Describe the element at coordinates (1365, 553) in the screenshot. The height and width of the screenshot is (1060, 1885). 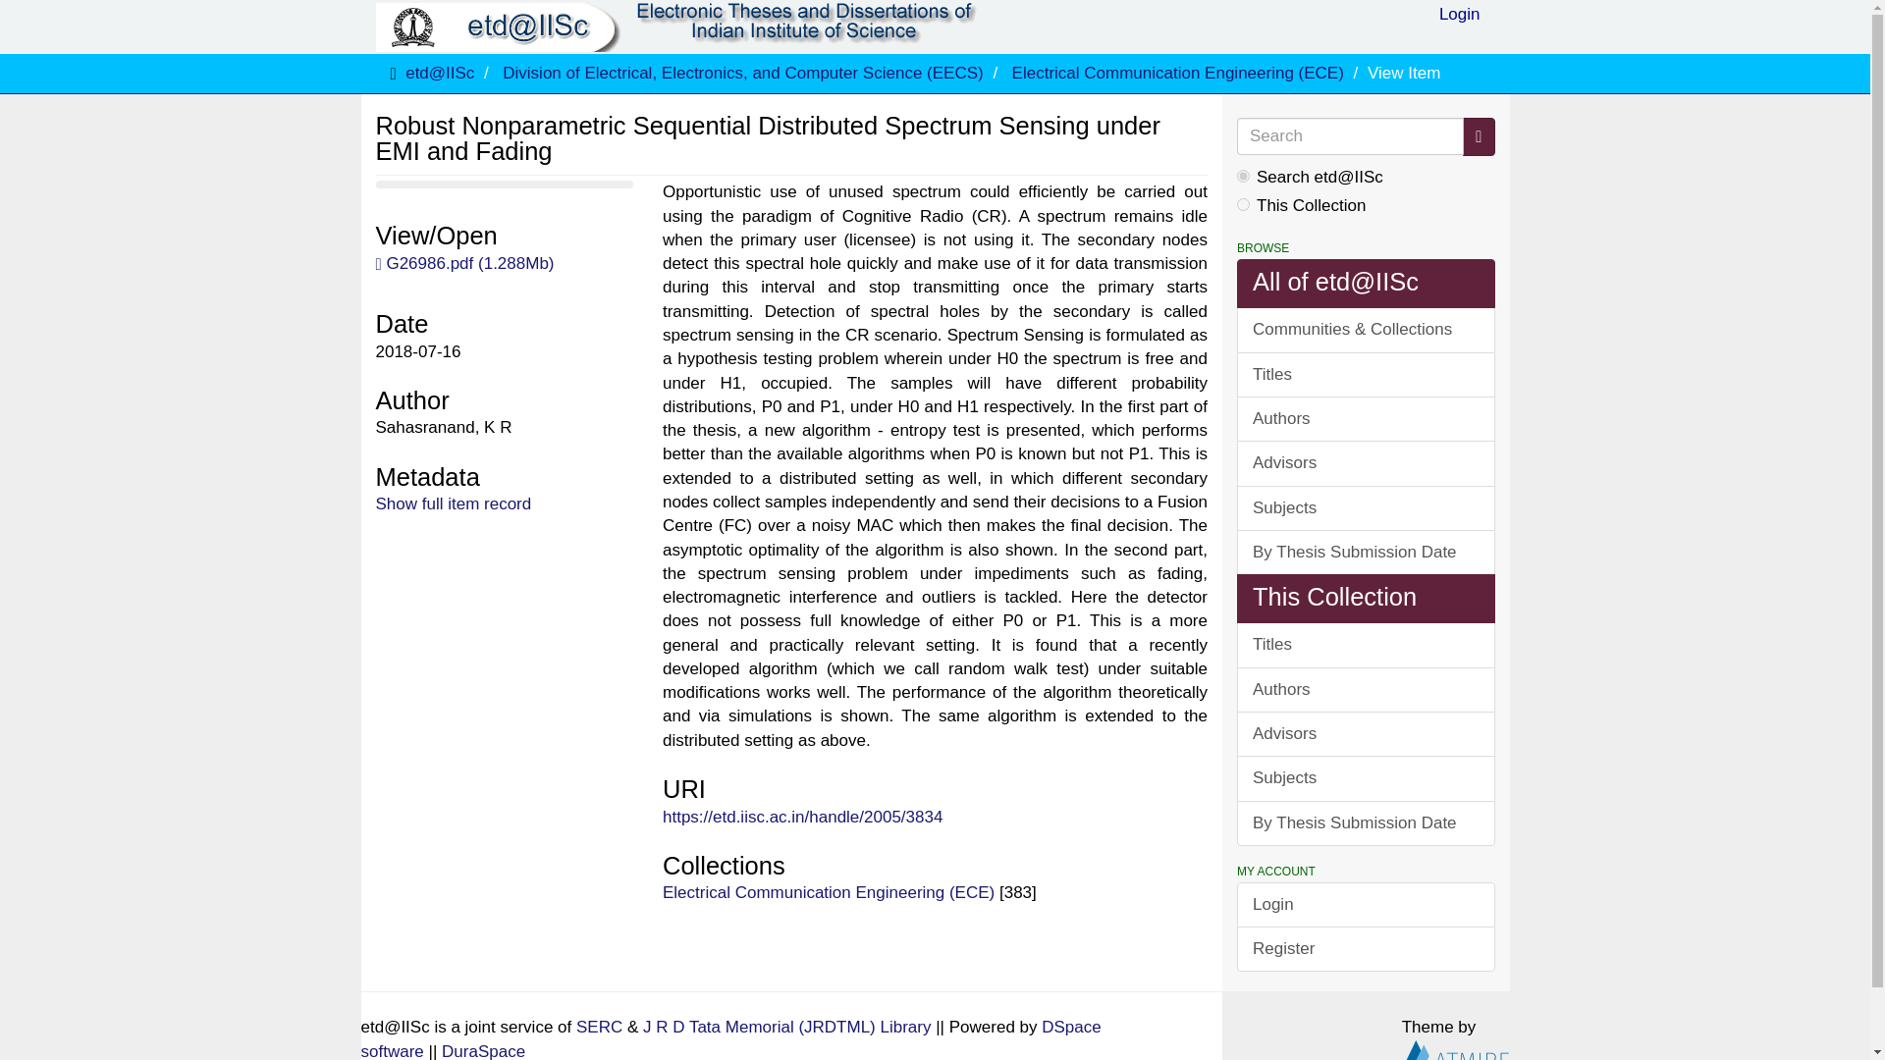
I see `By Thesis Submission Date` at that location.